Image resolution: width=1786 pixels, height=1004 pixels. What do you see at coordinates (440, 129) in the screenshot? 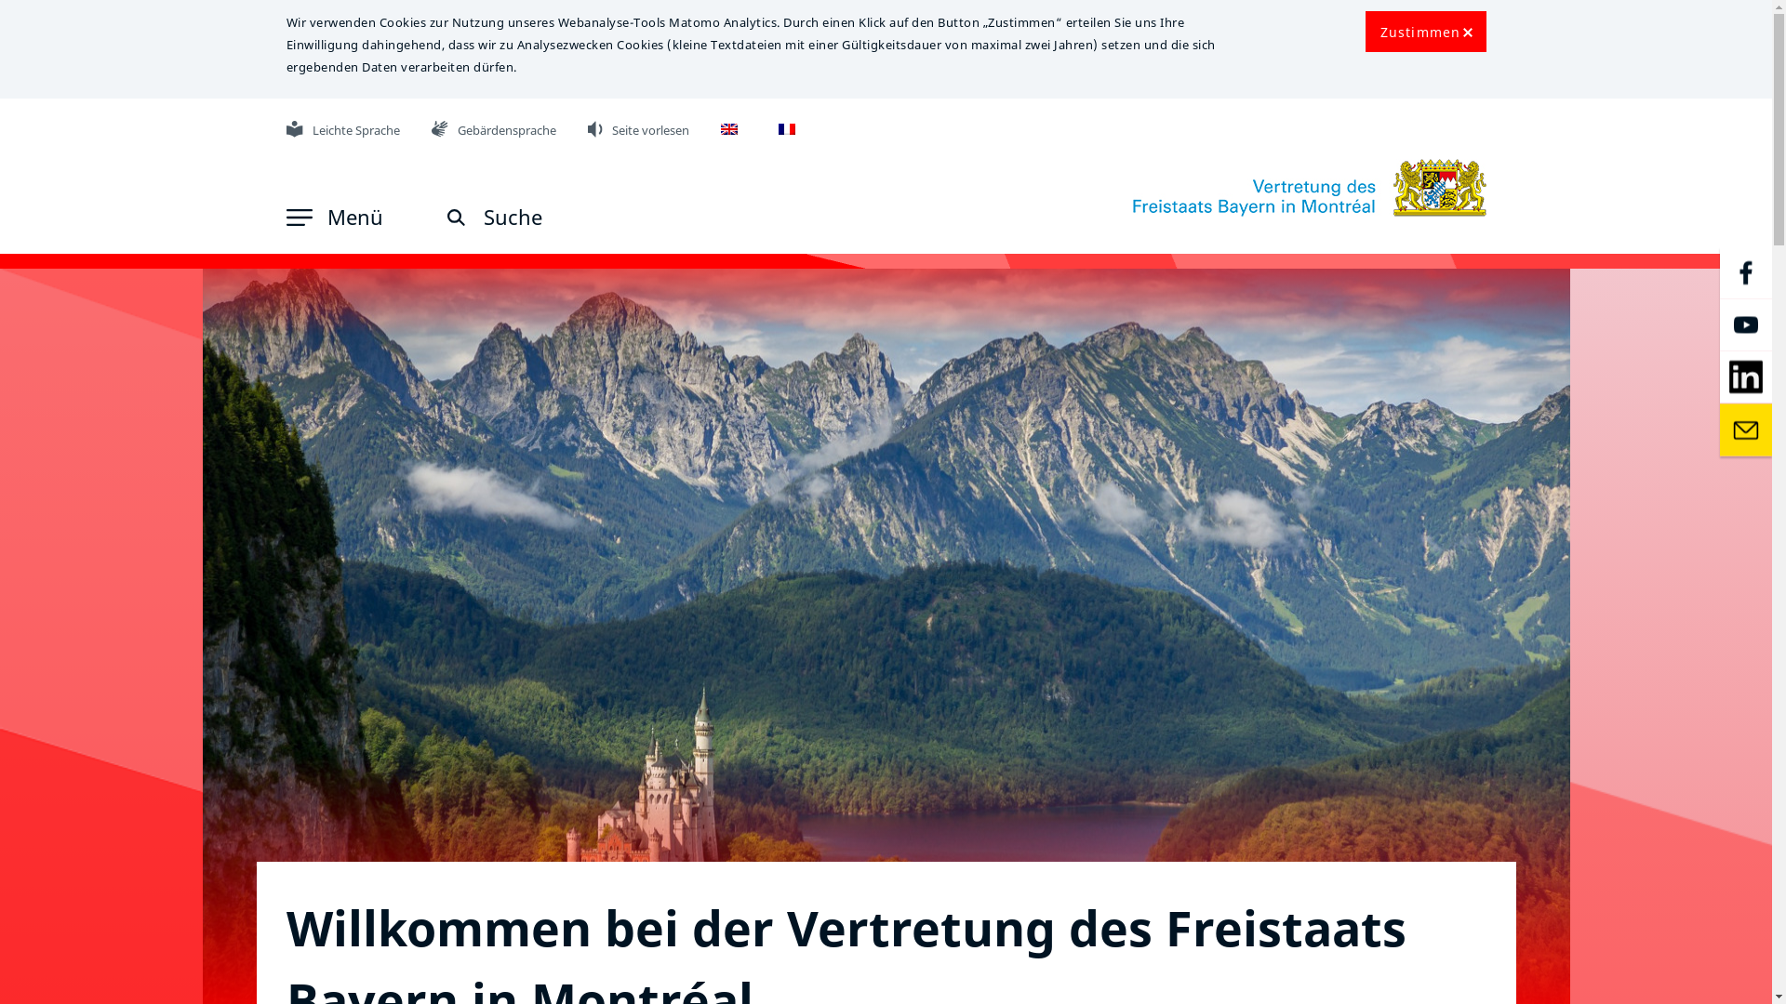
I see `Gebaerdensprache` at bounding box center [440, 129].